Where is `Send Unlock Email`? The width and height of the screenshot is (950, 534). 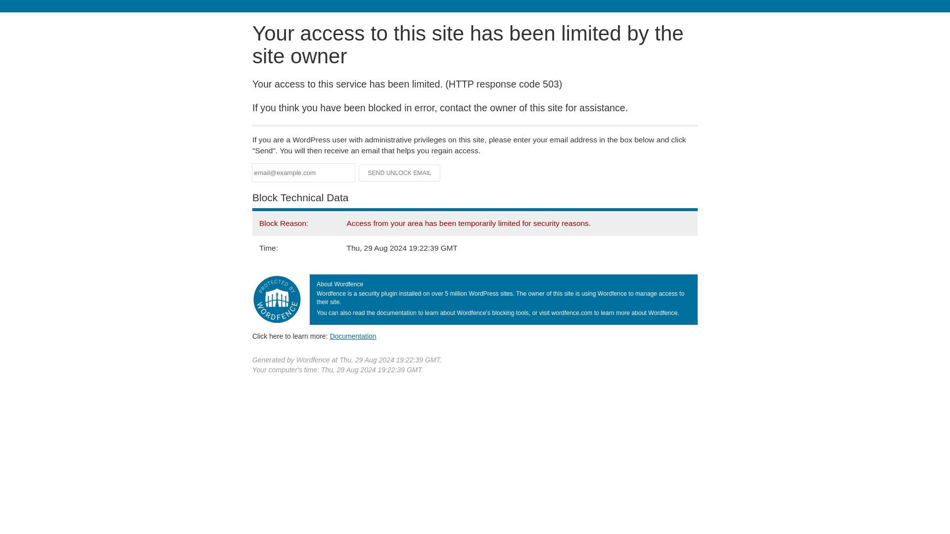
Send Unlock Email is located at coordinates (400, 173).